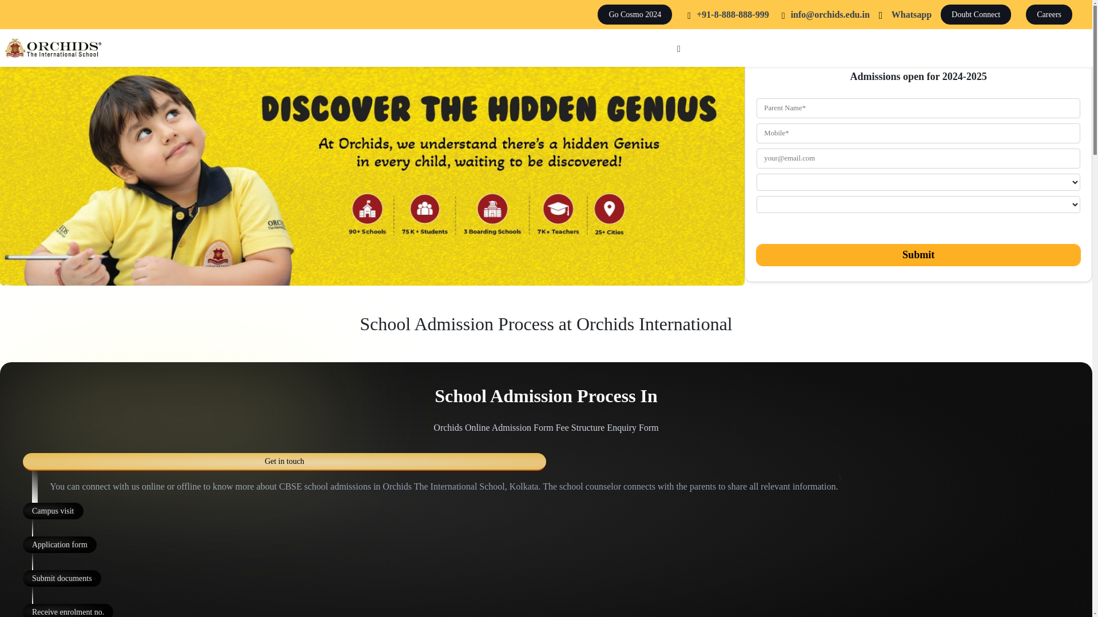  Describe the element at coordinates (918, 133) in the screenshot. I see `Please enter a 10-digit numeric mobile number.` at that location.